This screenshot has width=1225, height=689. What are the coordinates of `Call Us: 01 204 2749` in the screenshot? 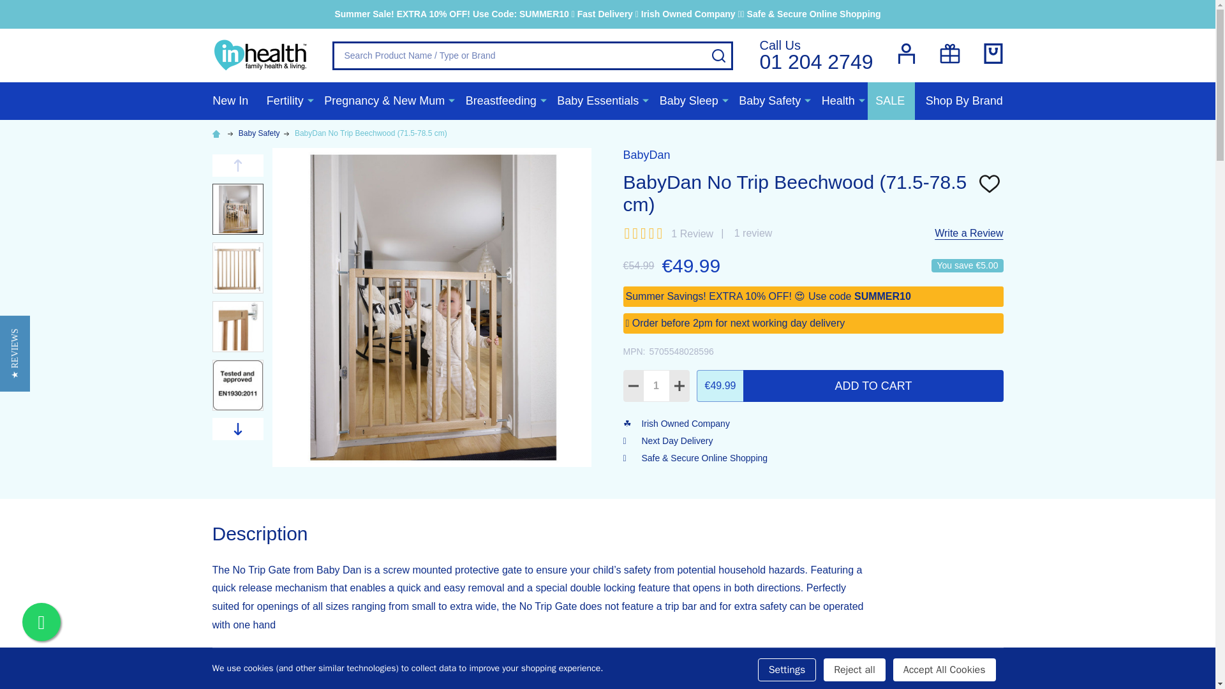 It's located at (949, 55).